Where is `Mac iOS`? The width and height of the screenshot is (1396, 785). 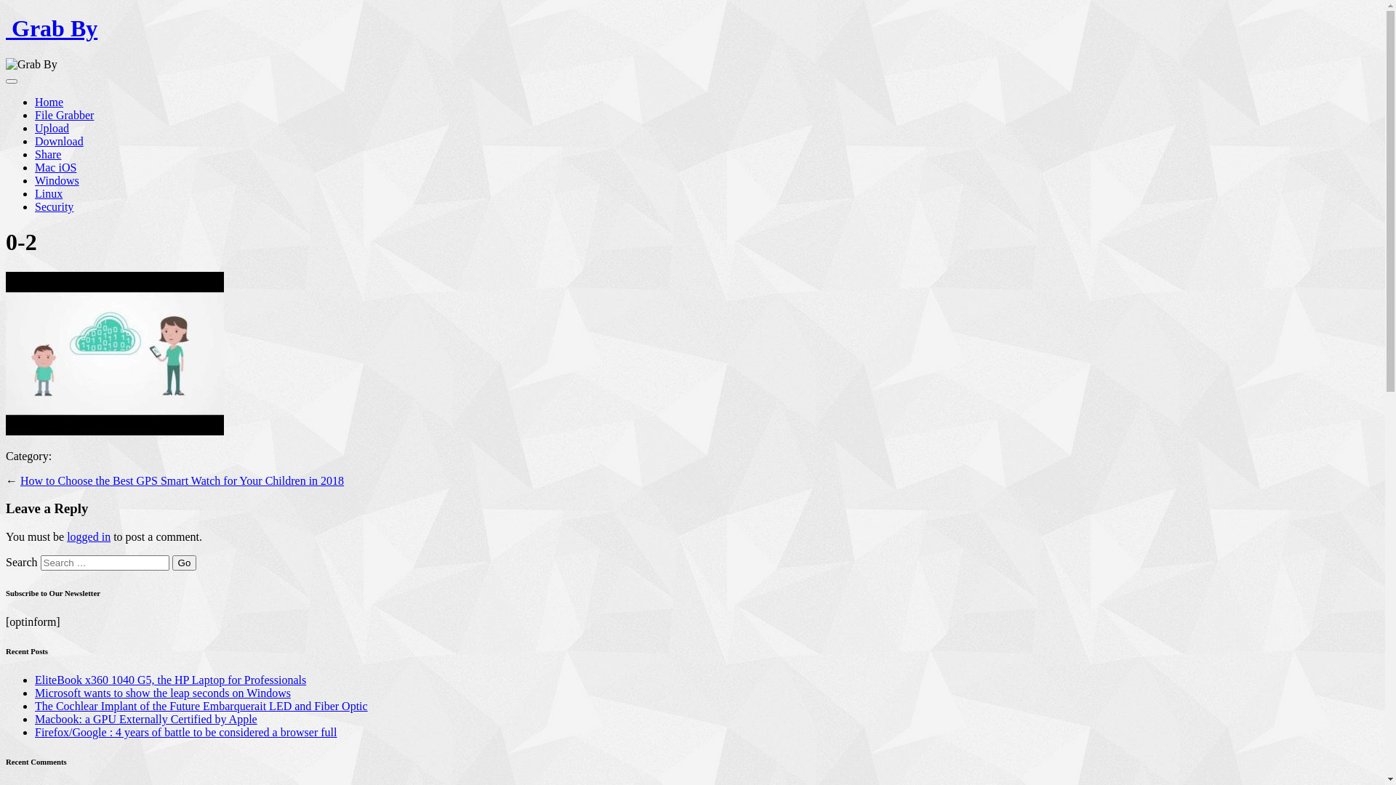
Mac iOS is located at coordinates (55, 167).